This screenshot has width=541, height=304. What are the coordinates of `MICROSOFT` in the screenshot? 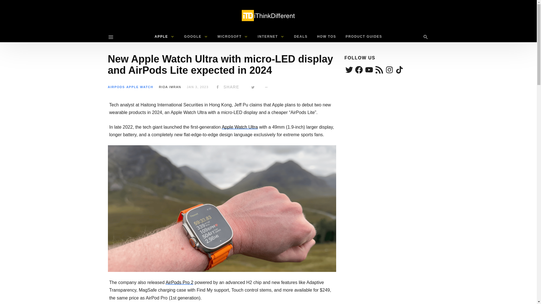 It's located at (233, 37).